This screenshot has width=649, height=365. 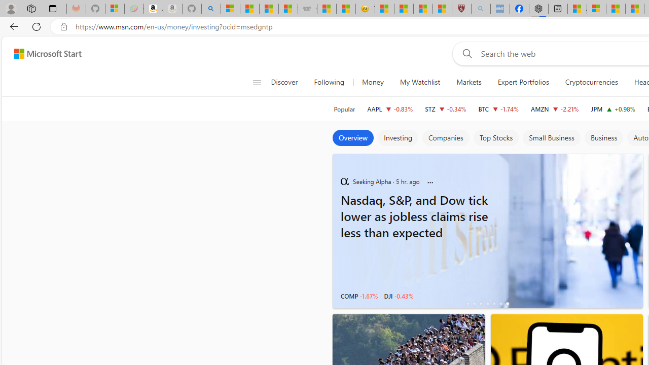 I want to click on BTC Bitcoin decrease 60,359.26 -1,049.65 -1.74%, so click(x=498, y=108).